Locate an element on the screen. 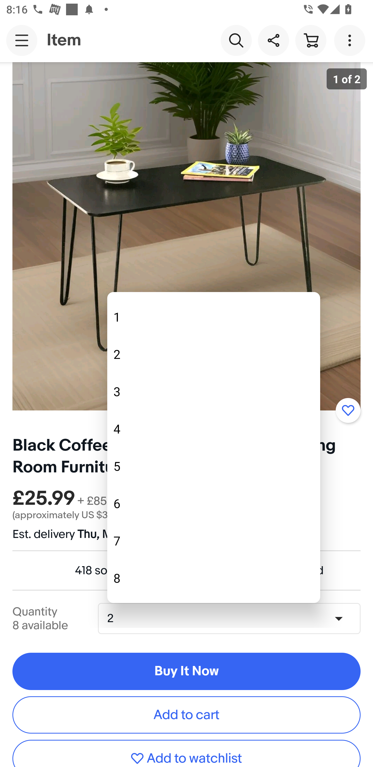 Image resolution: width=373 pixels, height=767 pixels. 5 is located at coordinates (213, 466).